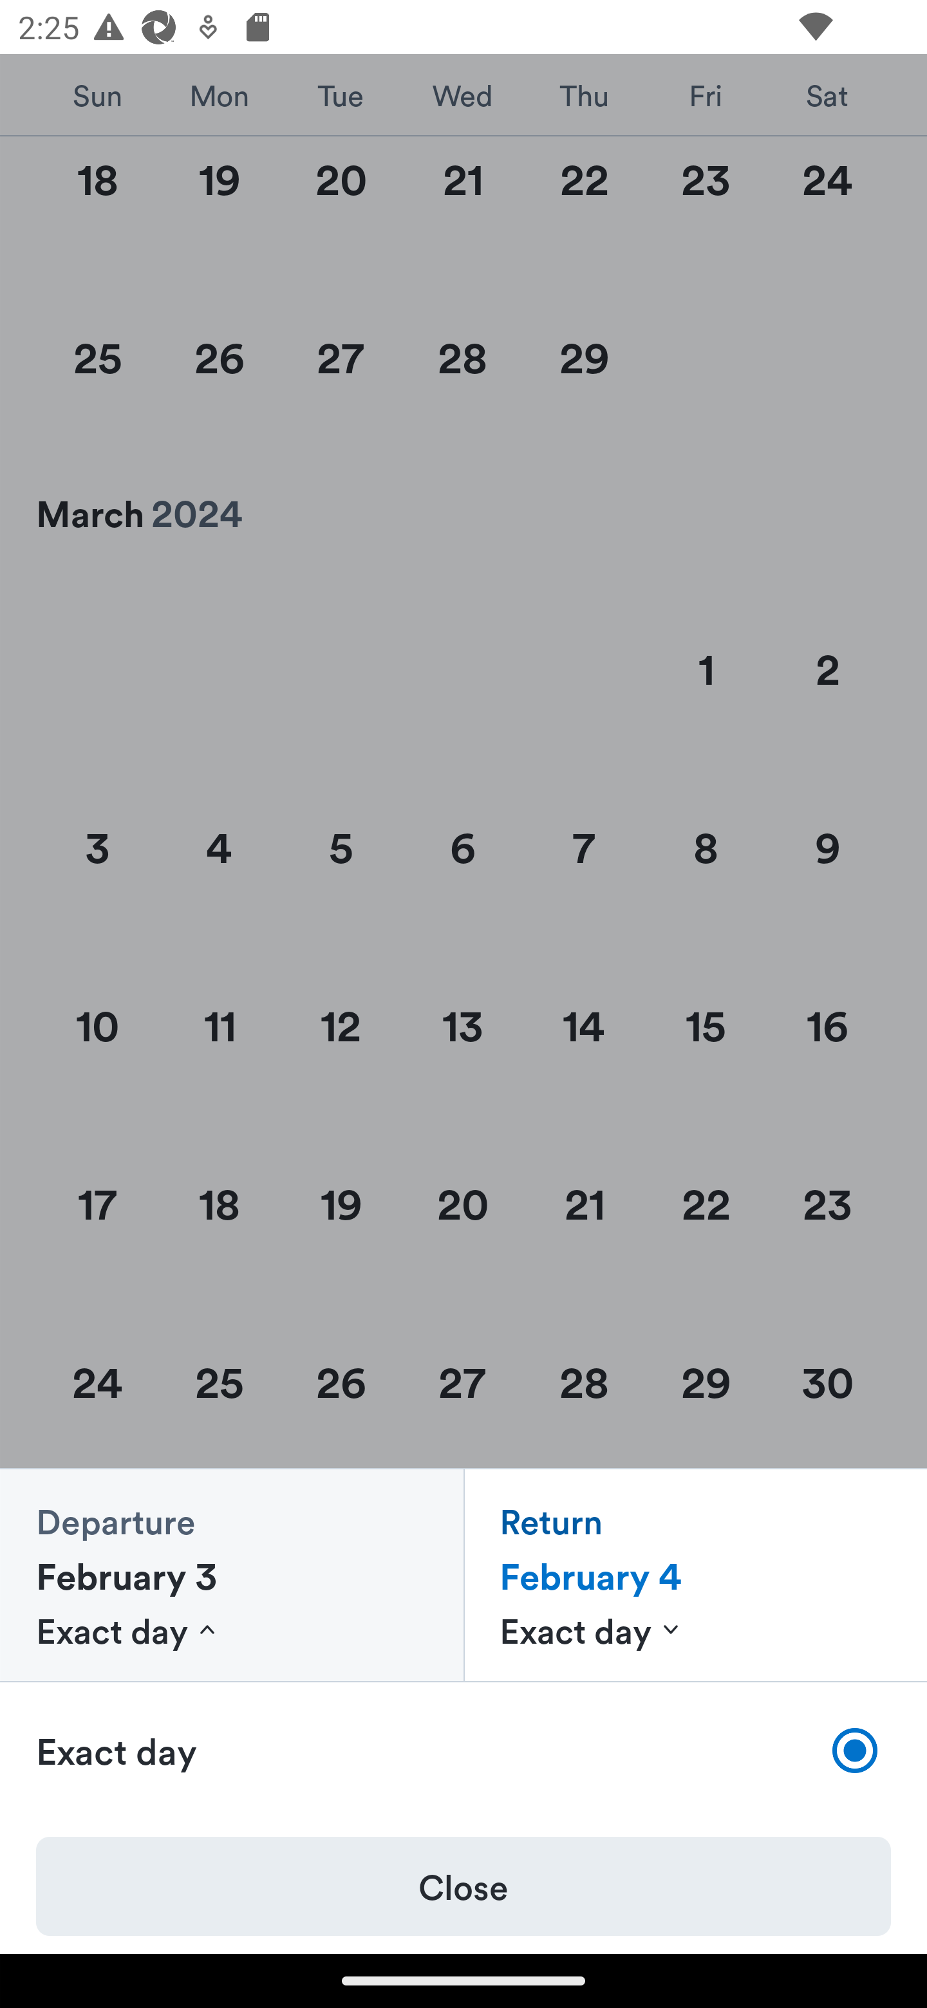 The image size is (927, 2008). Describe the element at coordinates (464, 1751) in the screenshot. I see `Exact day` at that location.